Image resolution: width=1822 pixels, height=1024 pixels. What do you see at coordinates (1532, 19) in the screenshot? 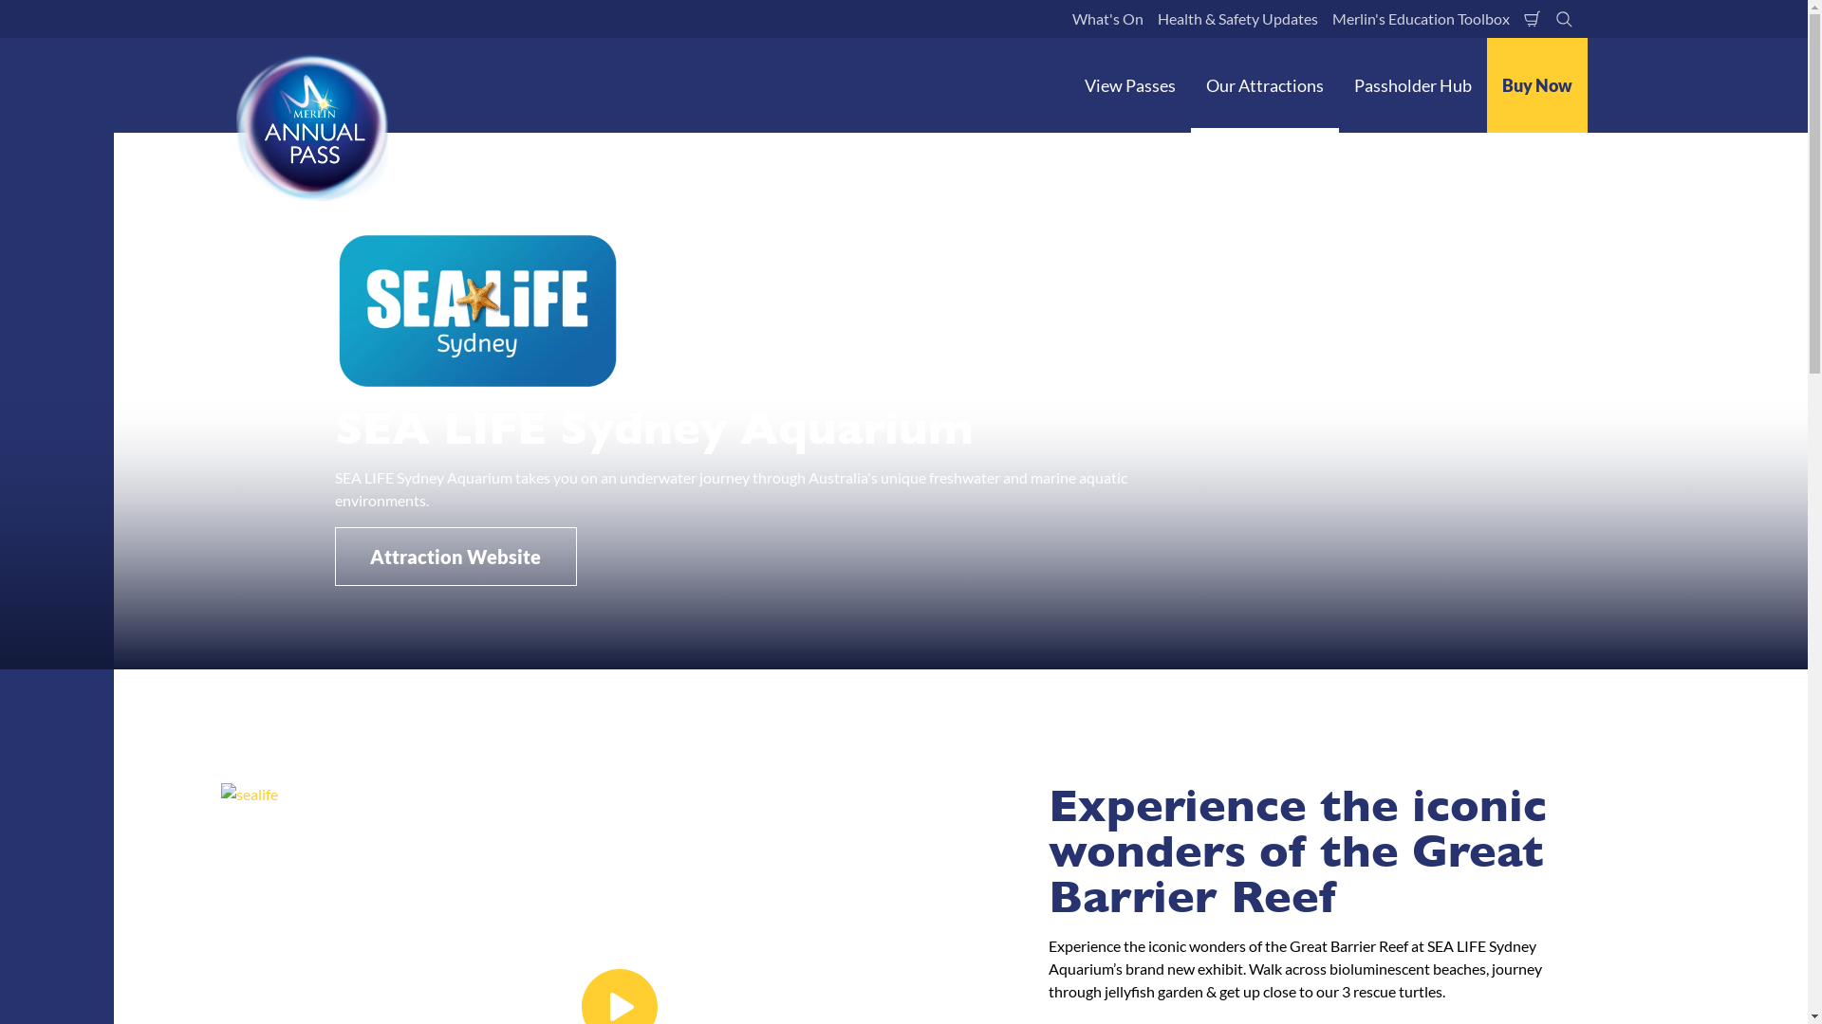
I see `Shopping Cart` at bounding box center [1532, 19].